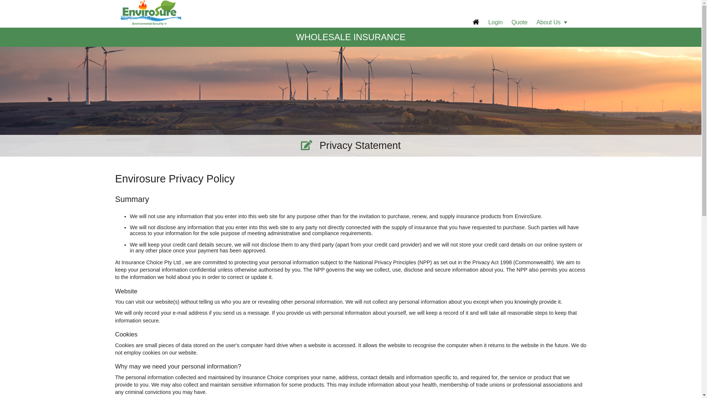  What do you see at coordinates (496, 22) in the screenshot?
I see `Login` at bounding box center [496, 22].